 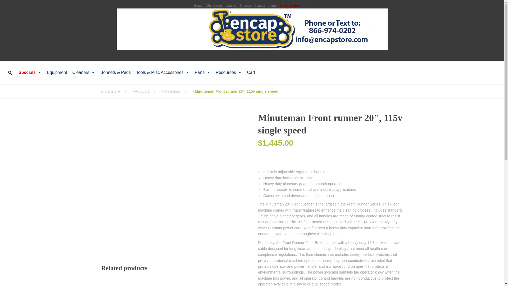 I want to click on Go to Products., so click(x=147, y=91).